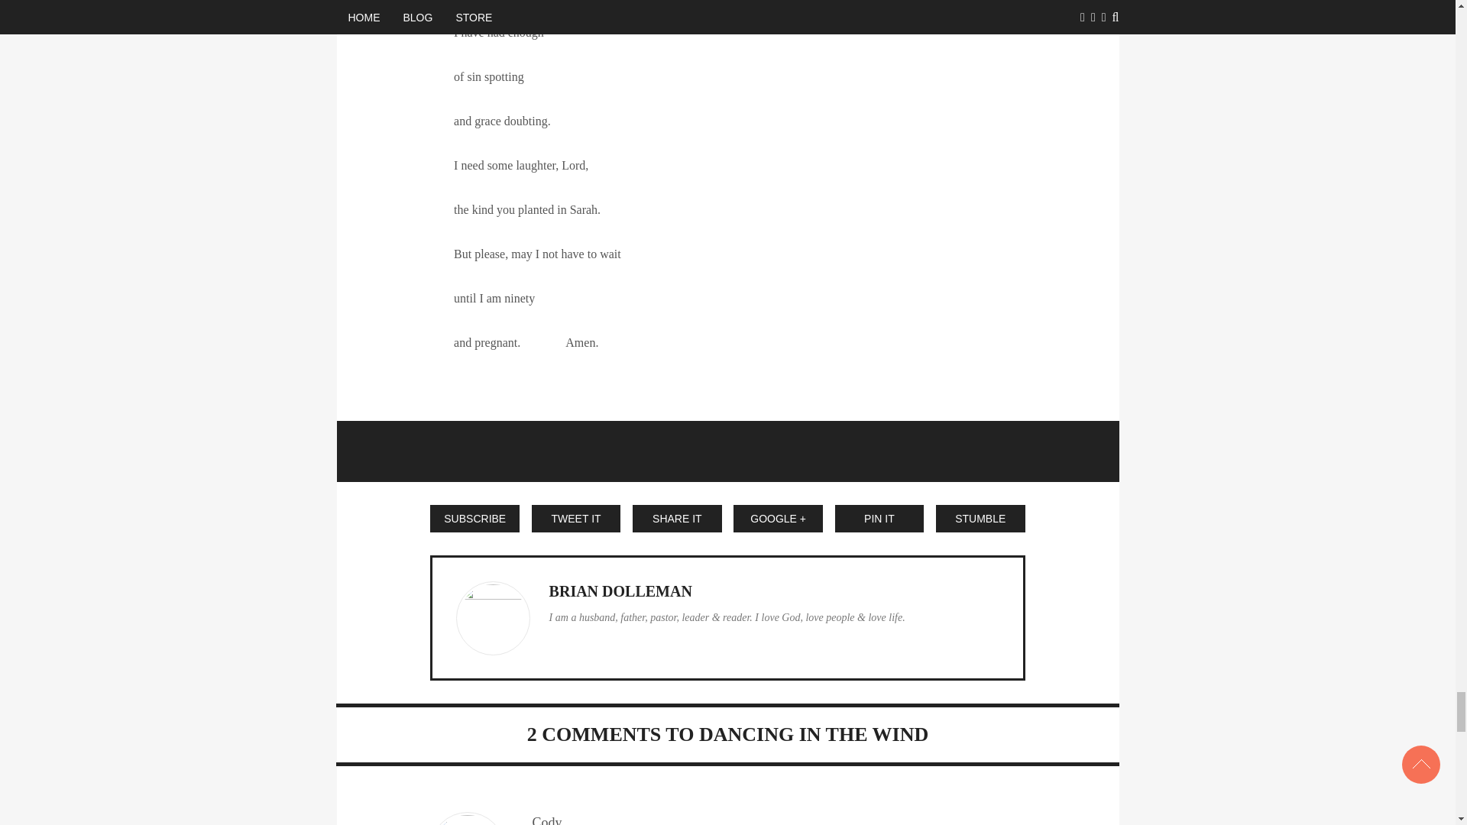 The width and height of the screenshot is (1467, 825). Describe the element at coordinates (594, 735) in the screenshot. I see `Comment on Dancing In The Wind` at that location.